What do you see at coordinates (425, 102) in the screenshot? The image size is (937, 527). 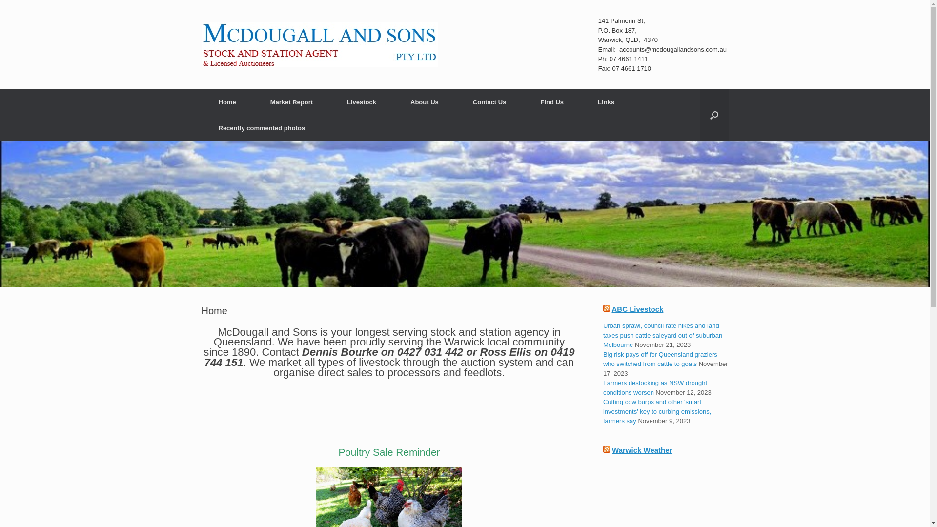 I see `About Us` at bounding box center [425, 102].